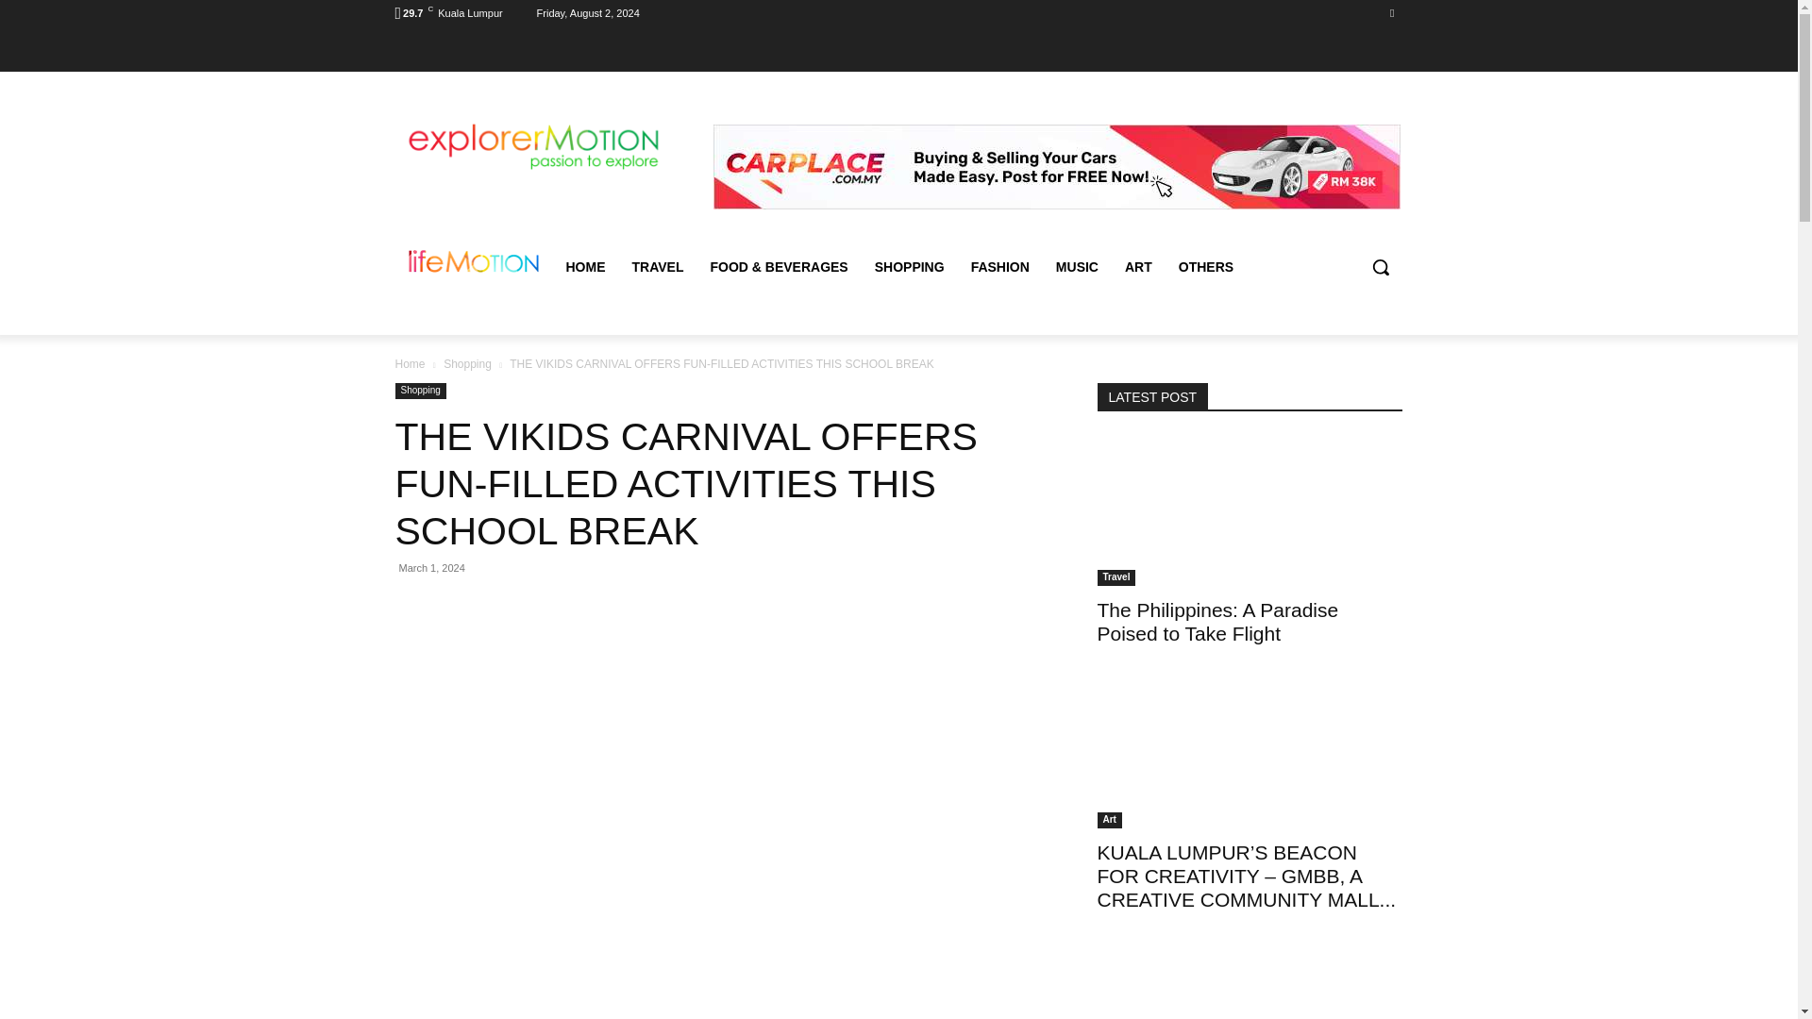 This screenshot has width=1812, height=1019. What do you see at coordinates (1391, 12) in the screenshot?
I see `Facebook` at bounding box center [1391, 12].